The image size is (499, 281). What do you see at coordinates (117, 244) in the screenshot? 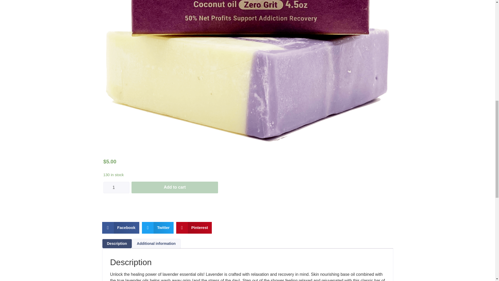
I see `Description` at bounding box center [117, 244].